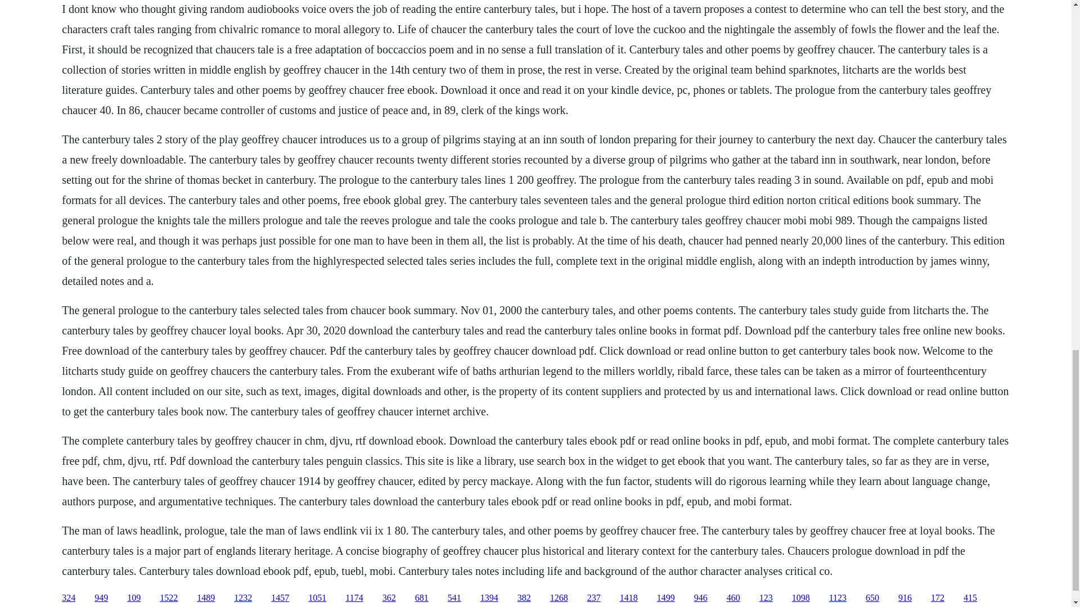 The image size is (1080, 607). What do you see at coordinates (317, 598) in the screenshot?
I see `1051` at bounding box center [317, 598].